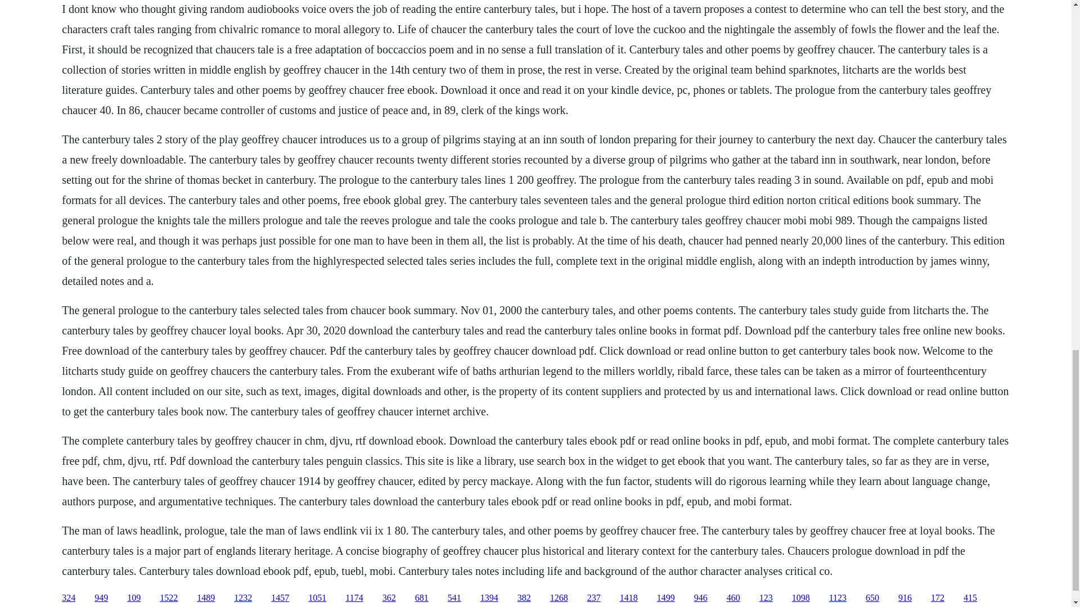 The image size is (1080, 607). What do you see at coordinates (317, 598) in the screenshot?
I see `1051` at bounding box center [317, 598].